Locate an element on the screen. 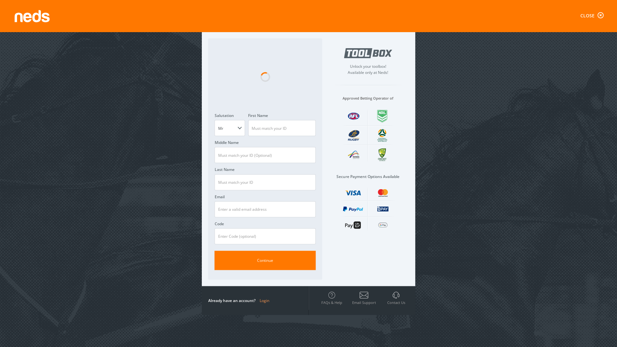 This screenshot has width=617, height=347. Email Support is located at coordinates (364, 298).